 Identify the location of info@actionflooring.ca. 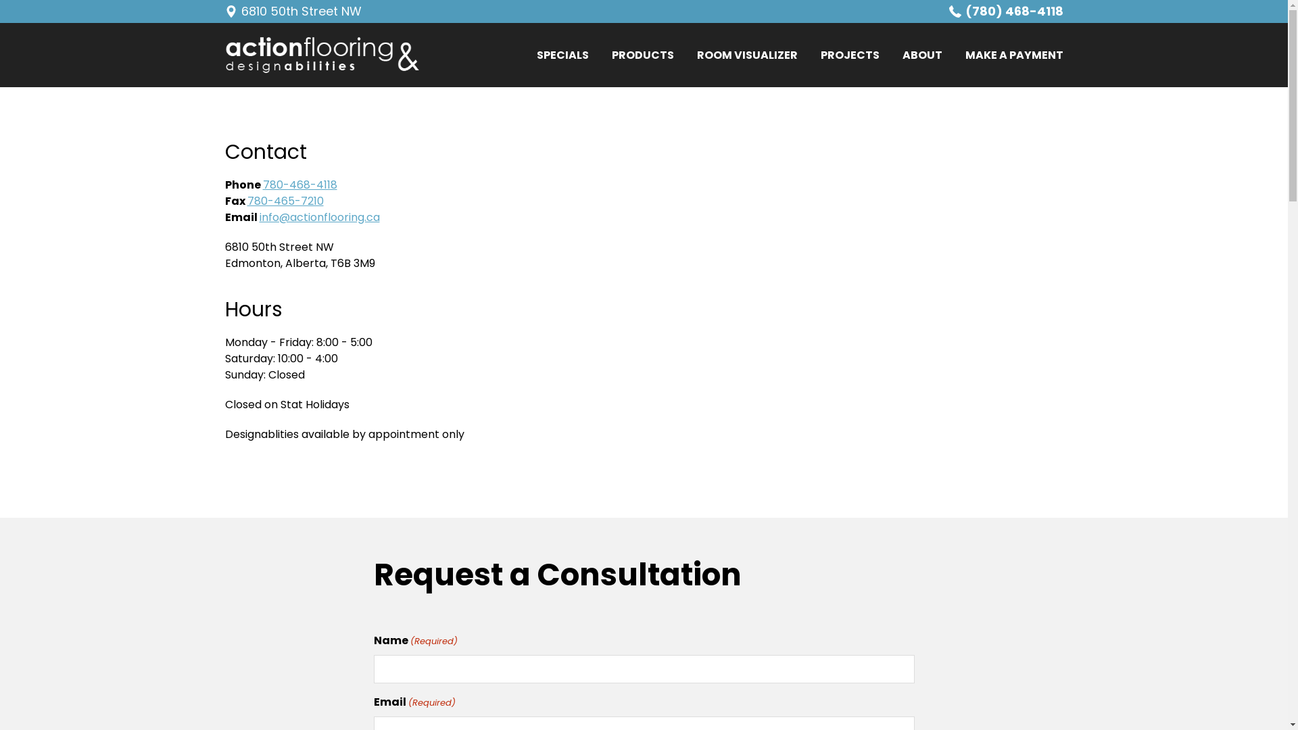
(320, 218).